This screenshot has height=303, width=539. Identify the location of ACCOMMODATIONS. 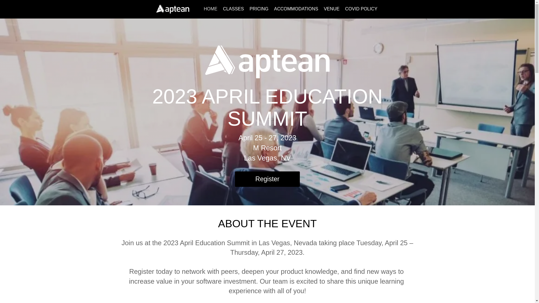
(296, 8).